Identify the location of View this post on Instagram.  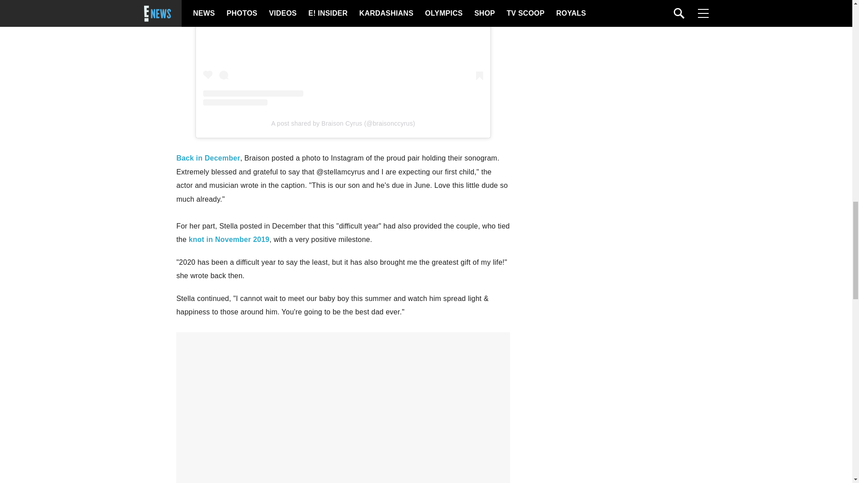
(343, 53).